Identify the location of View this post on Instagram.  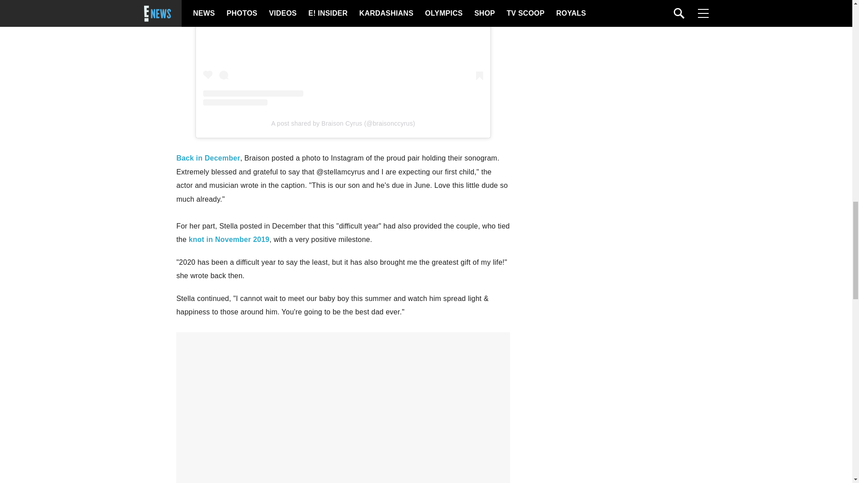
(343, 53).